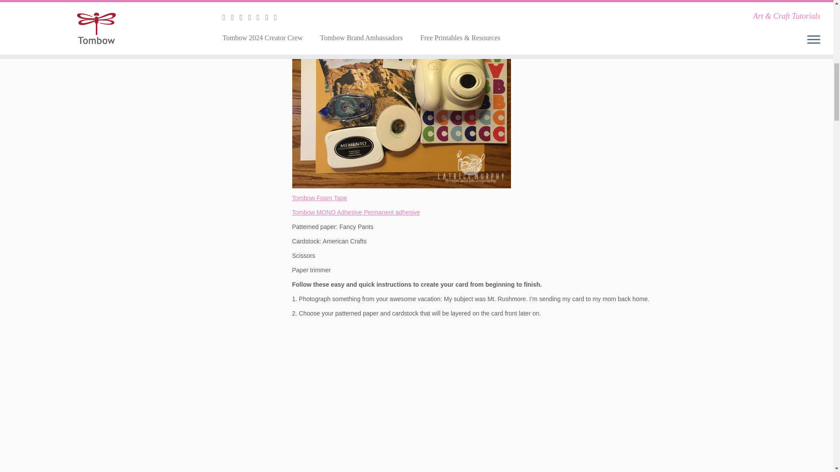 The image size is (840, 472). Describe the element at coordinates (356, 212) in the screenshot. I see `Tombow MONO Adhesive Permanent adhesive` at that location.